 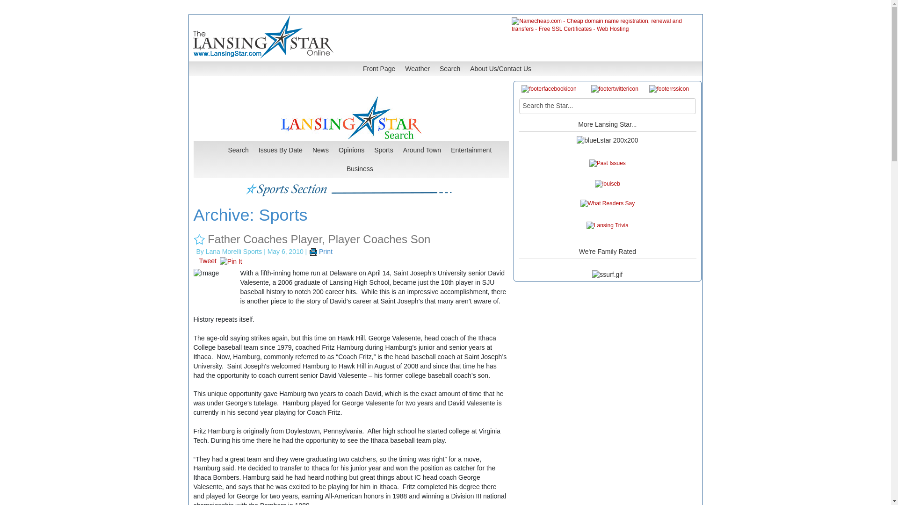 I want to click on Search, so click(x=238, y=150).